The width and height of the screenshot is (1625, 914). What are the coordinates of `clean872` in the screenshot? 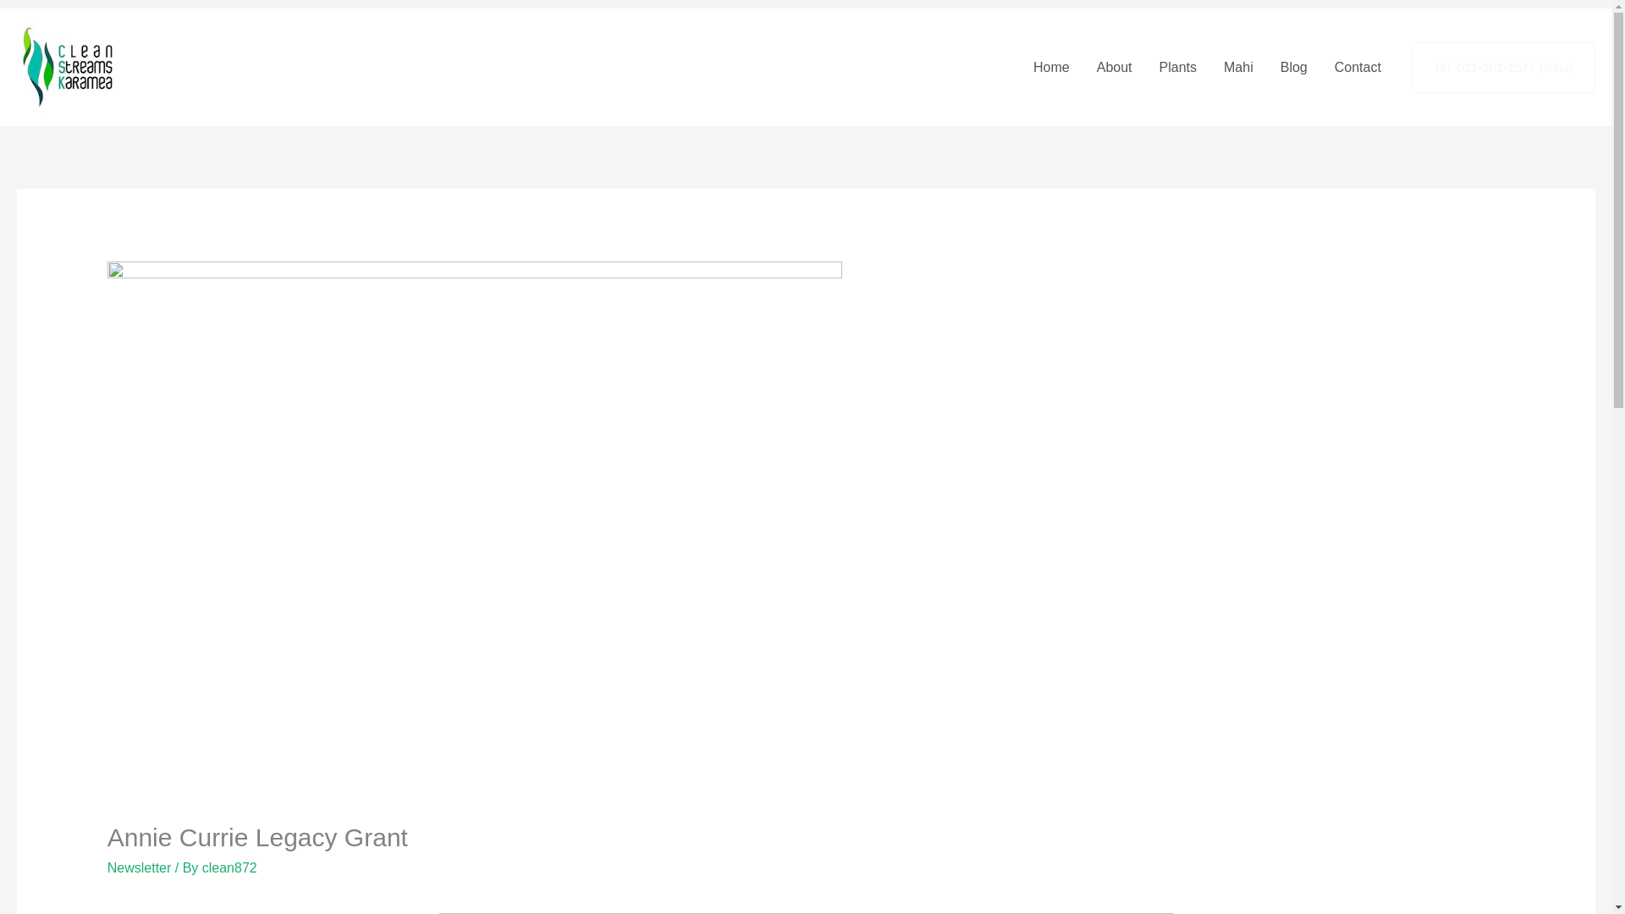 It's located at (229, 867).